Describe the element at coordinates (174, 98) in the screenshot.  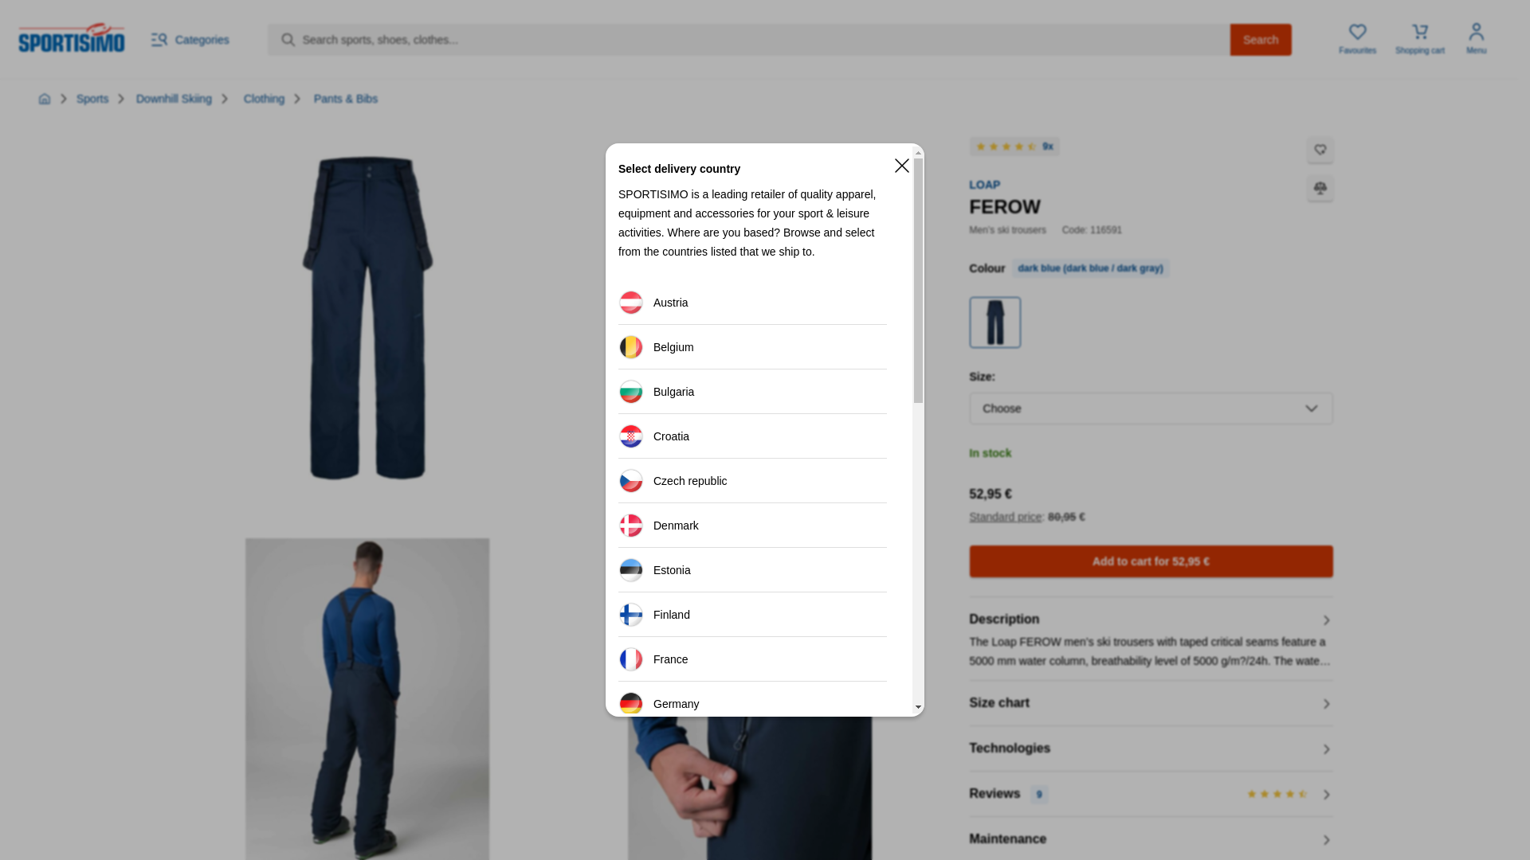
I see `Alpine Skiing` at that location.